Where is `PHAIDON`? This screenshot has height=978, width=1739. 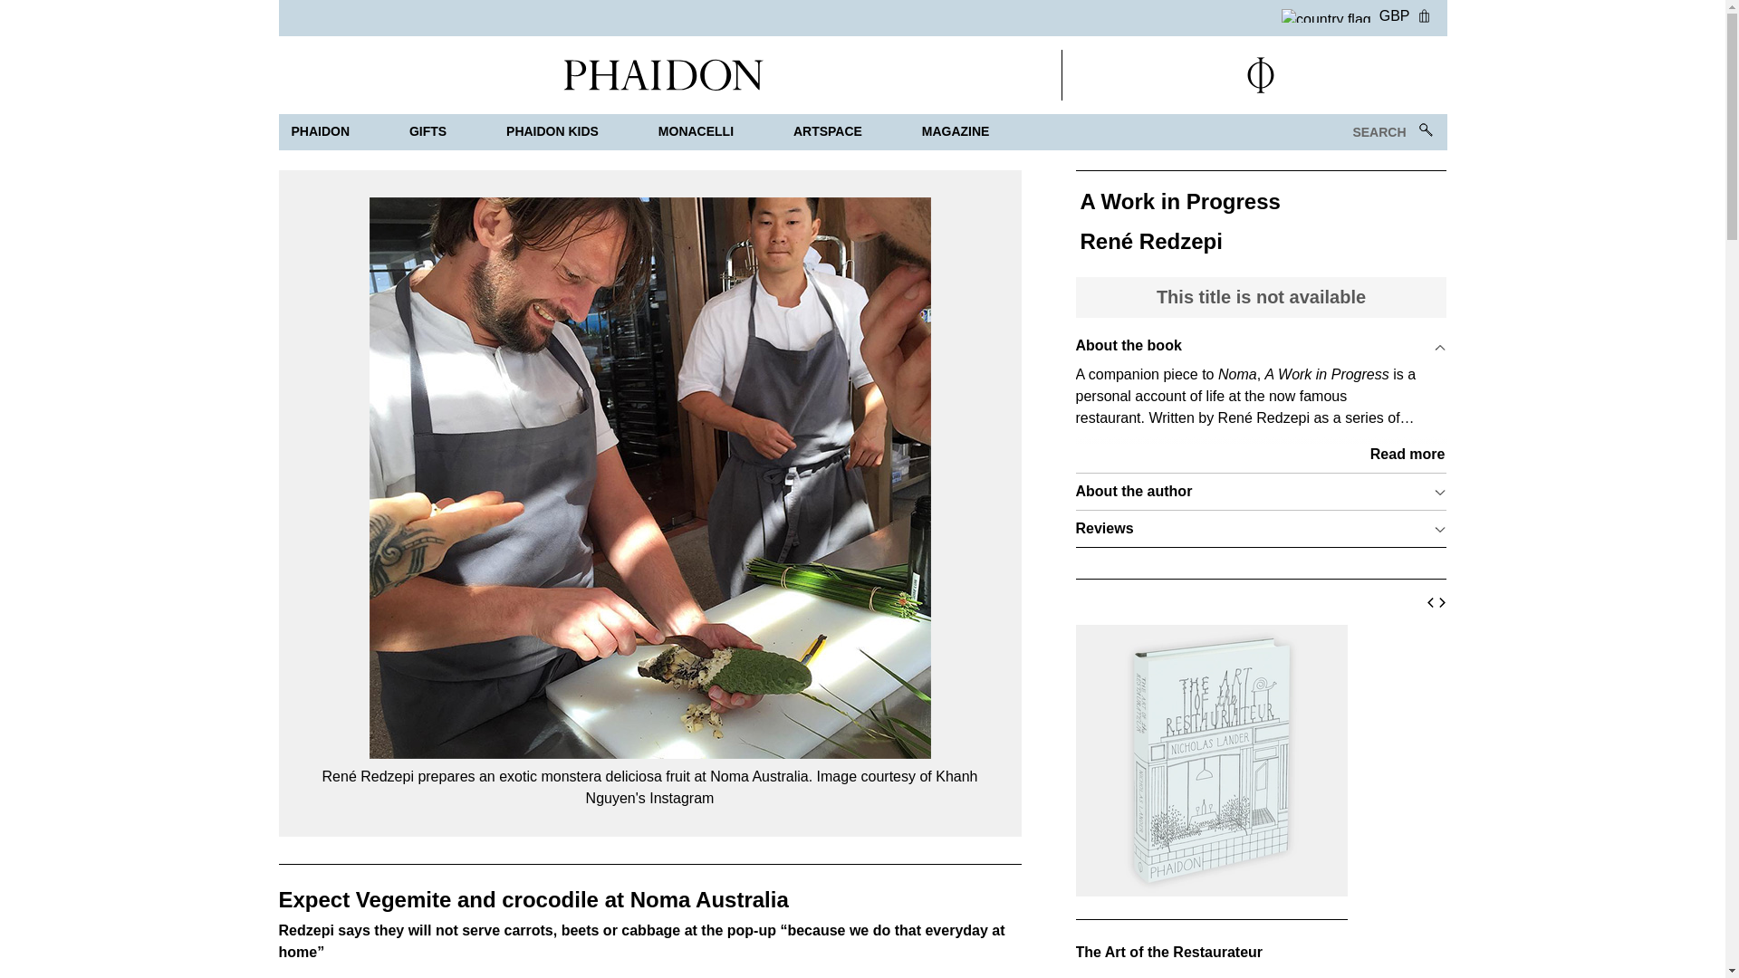
PHAIDON is located at coordinates (321, 132).